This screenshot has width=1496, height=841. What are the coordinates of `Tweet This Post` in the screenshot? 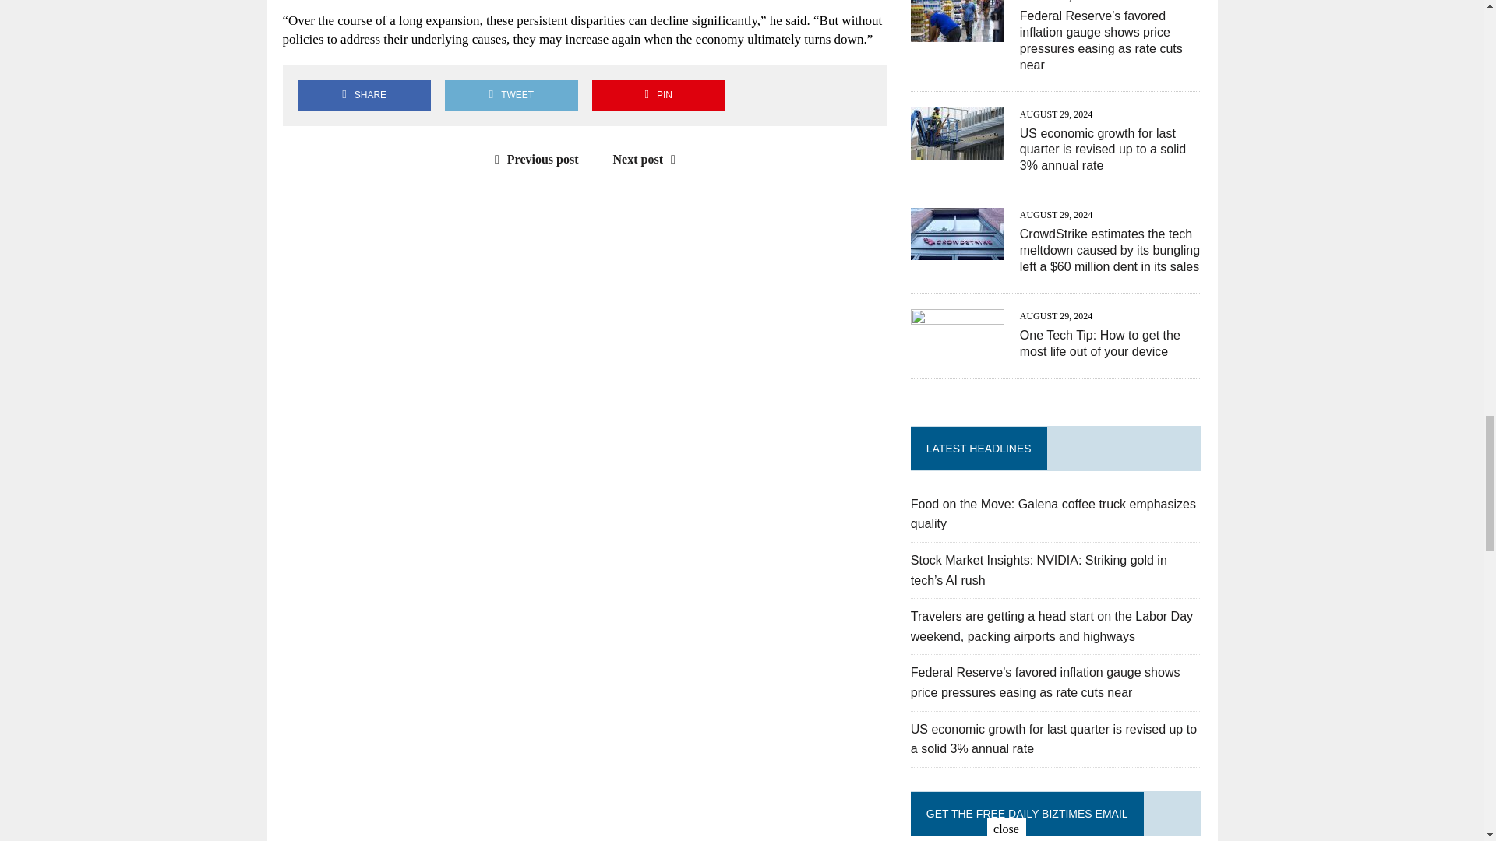 It's located at (511, 95).